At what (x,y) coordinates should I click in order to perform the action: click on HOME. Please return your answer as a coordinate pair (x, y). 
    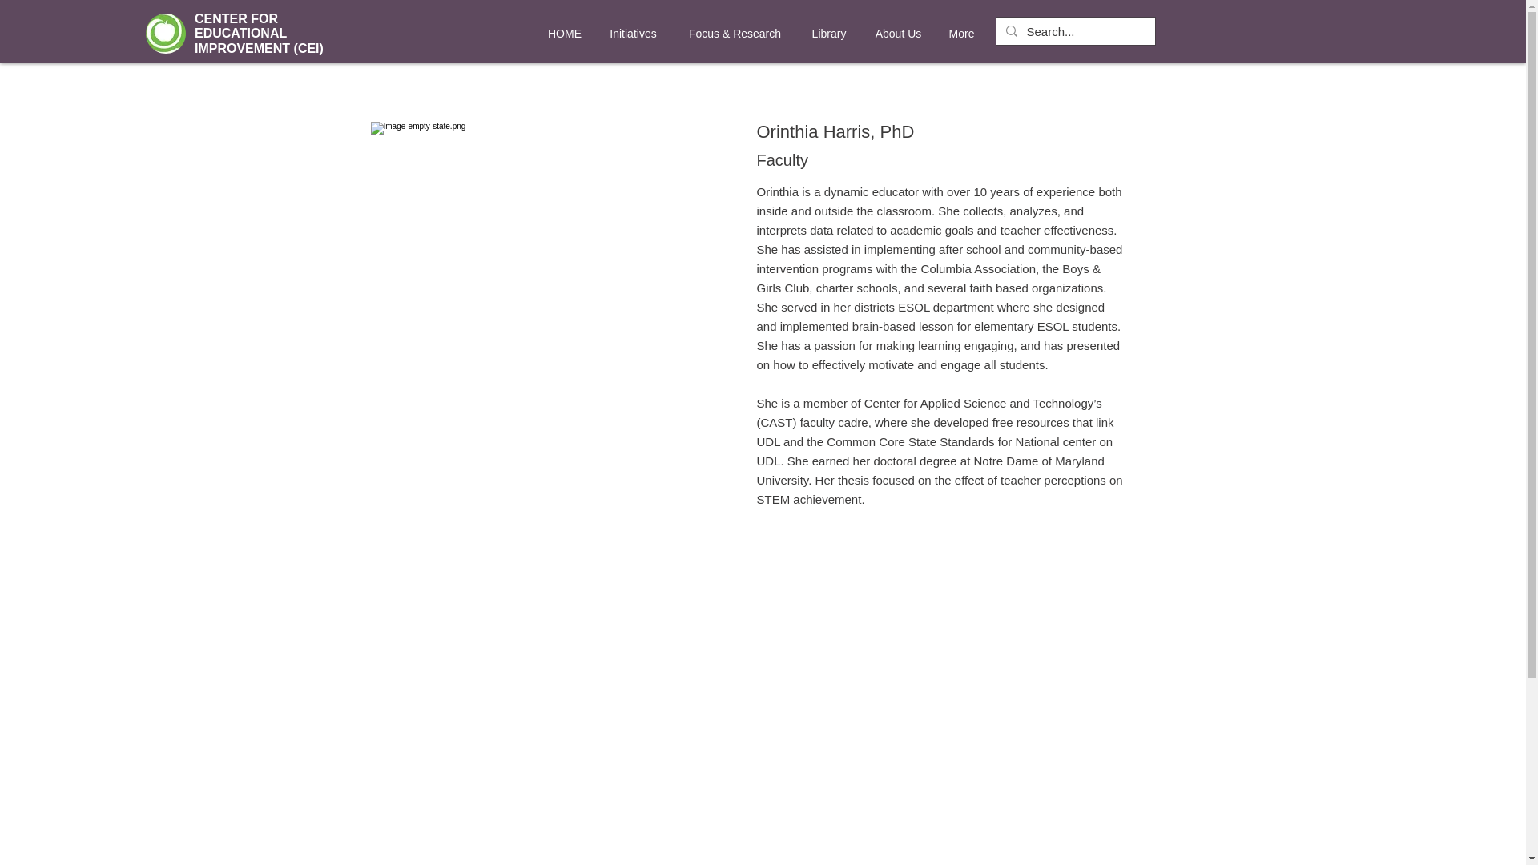
    Looking at the image, I should click on (564, 34).